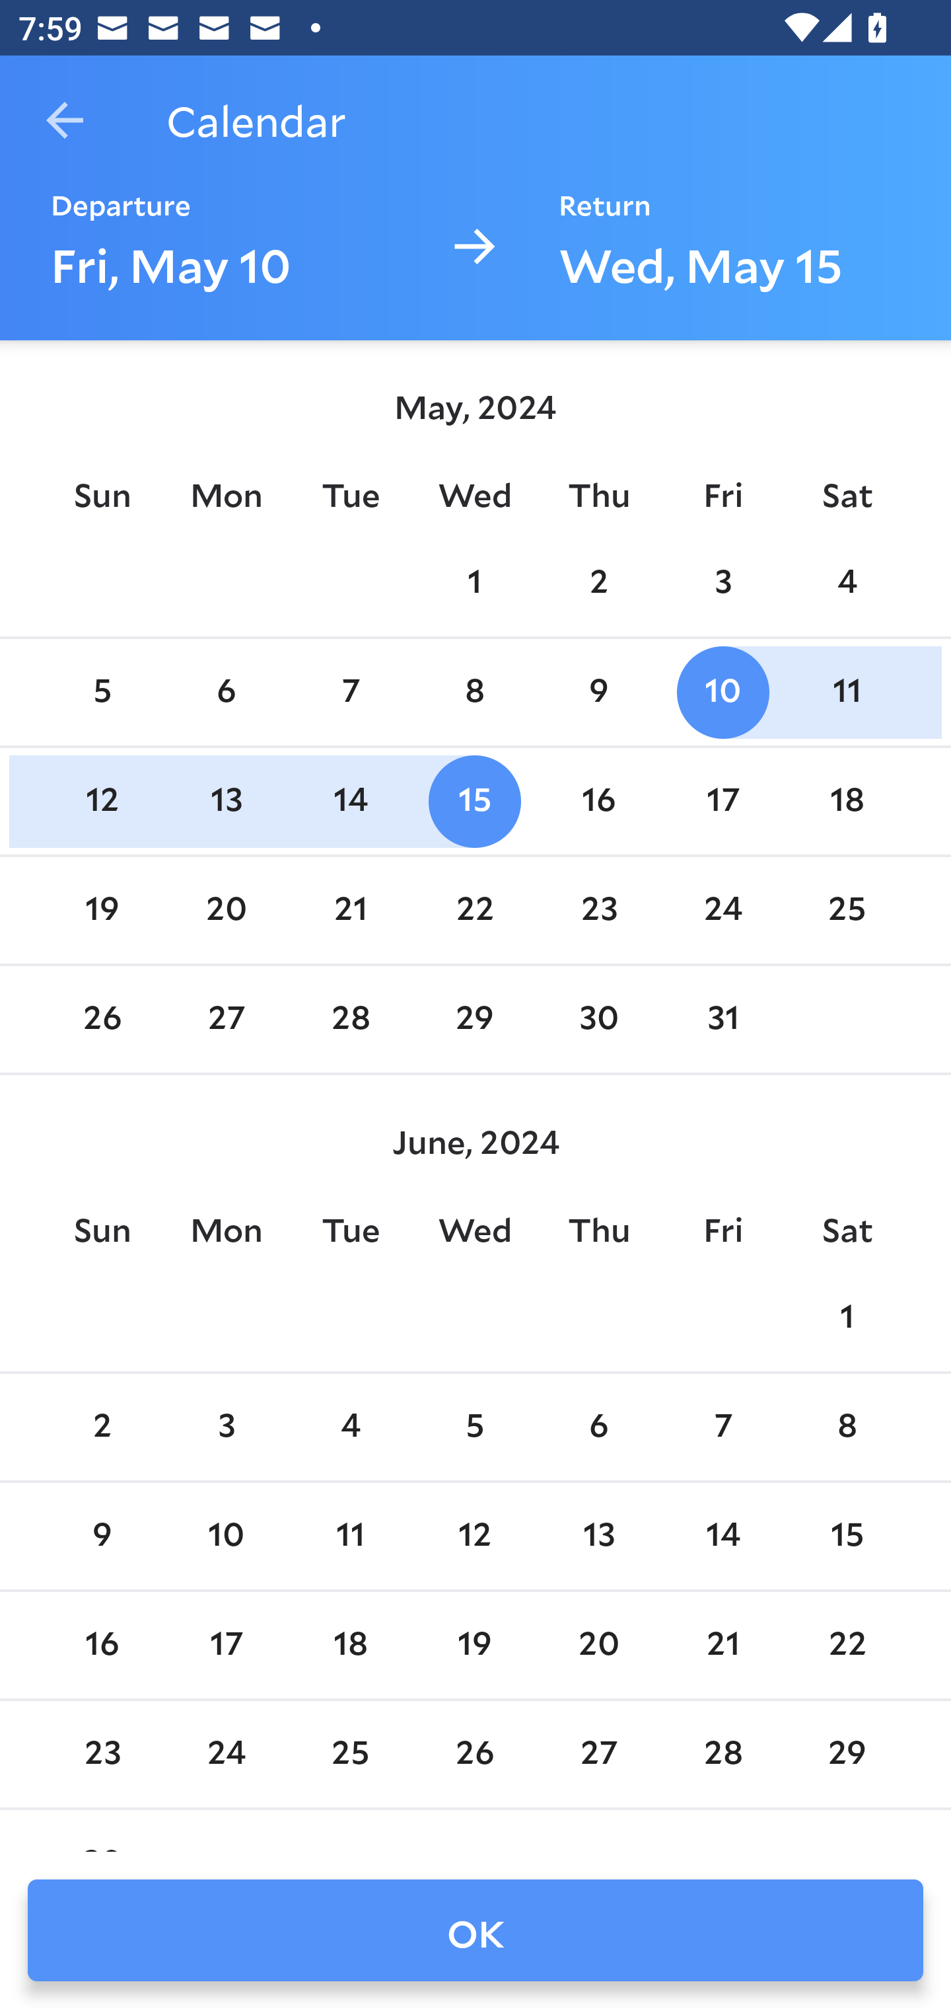  I want to click on 4, so click(847, 582).